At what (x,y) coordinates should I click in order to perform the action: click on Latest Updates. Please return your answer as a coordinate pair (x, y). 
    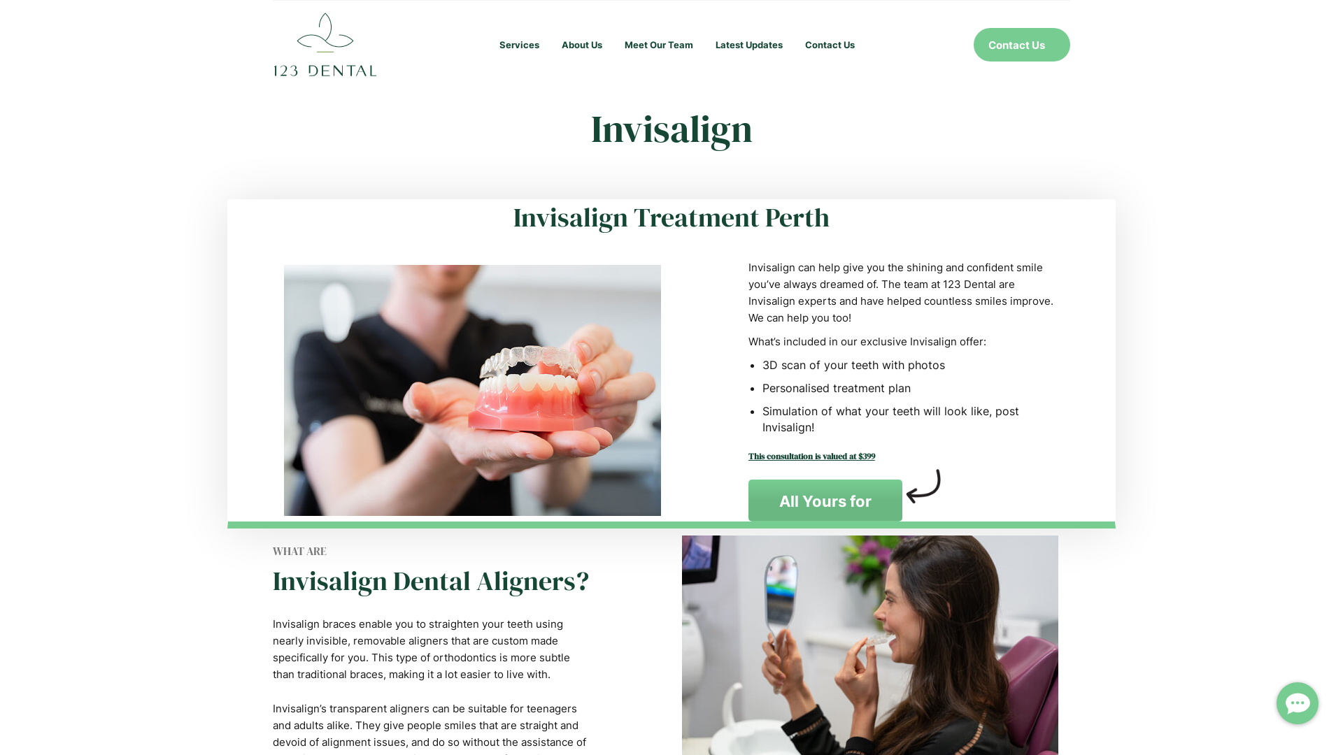
    Looking at the image, I should click on (749, 45).